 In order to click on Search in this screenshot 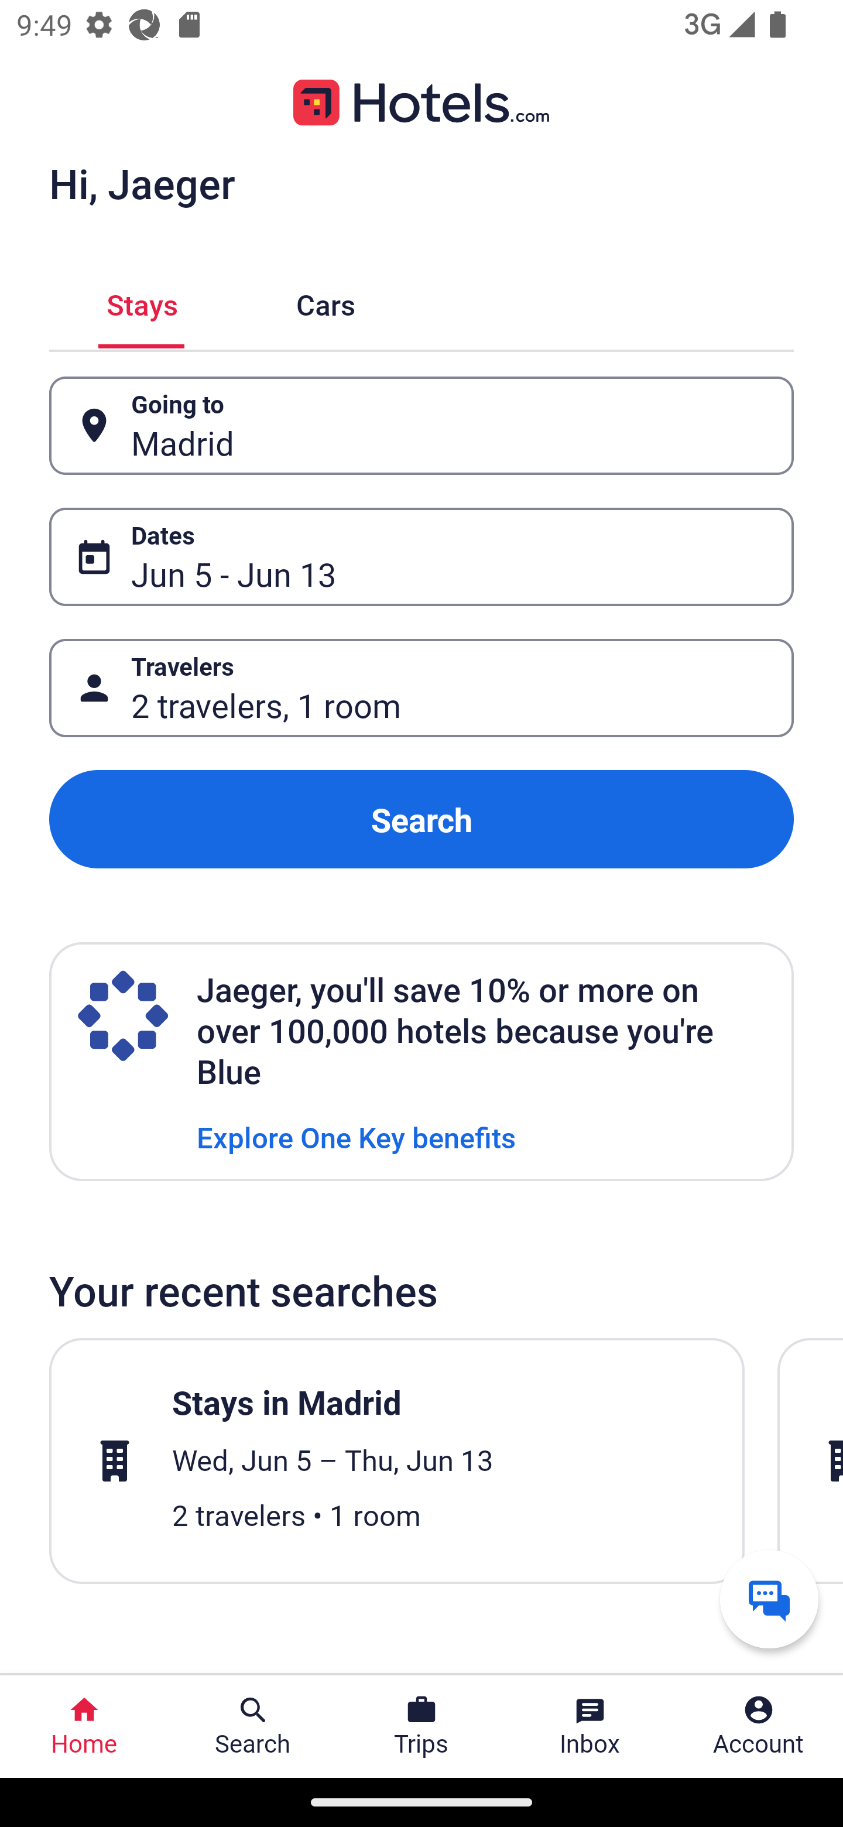, I will do `click(421, 819)`.